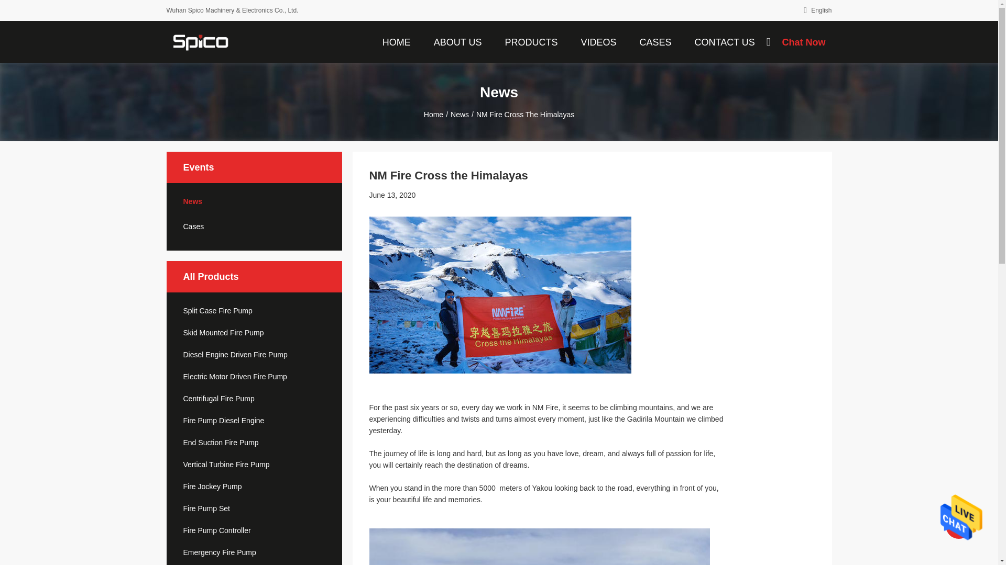 This screenshot has height=565, width=1006. I want to click on CASES, so click(655, 41).